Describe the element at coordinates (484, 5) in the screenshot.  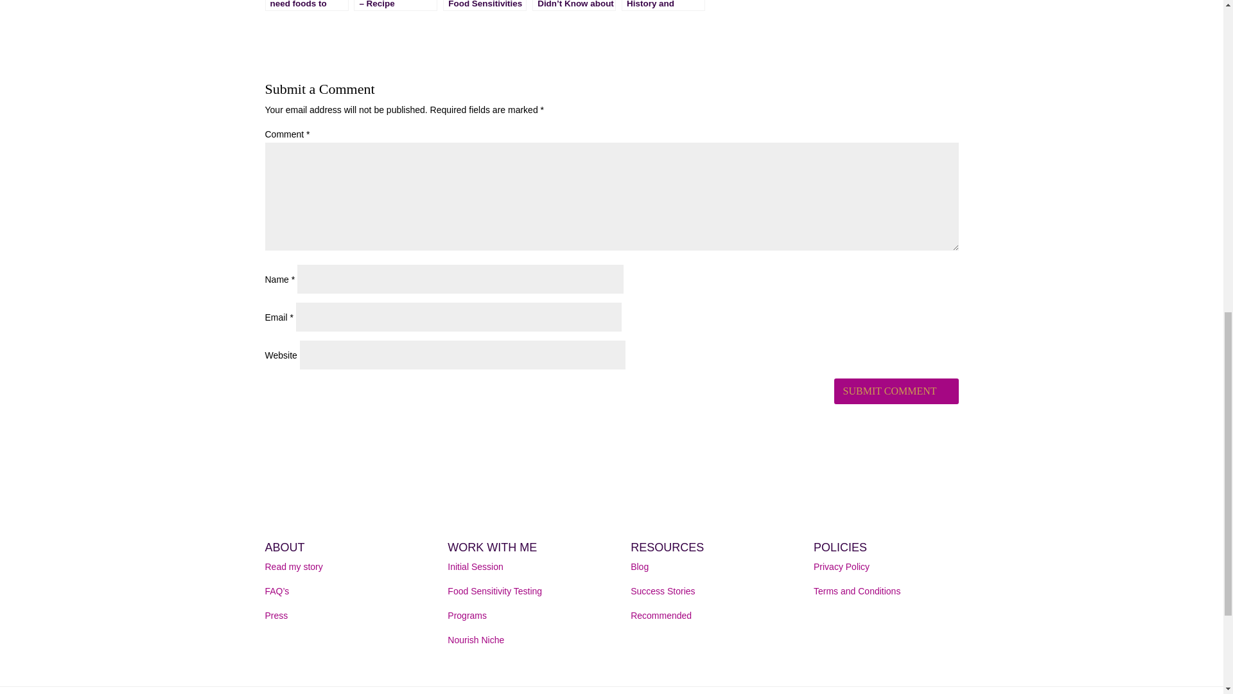
I see `Sneakiness of Food Sensitivities` at that location.